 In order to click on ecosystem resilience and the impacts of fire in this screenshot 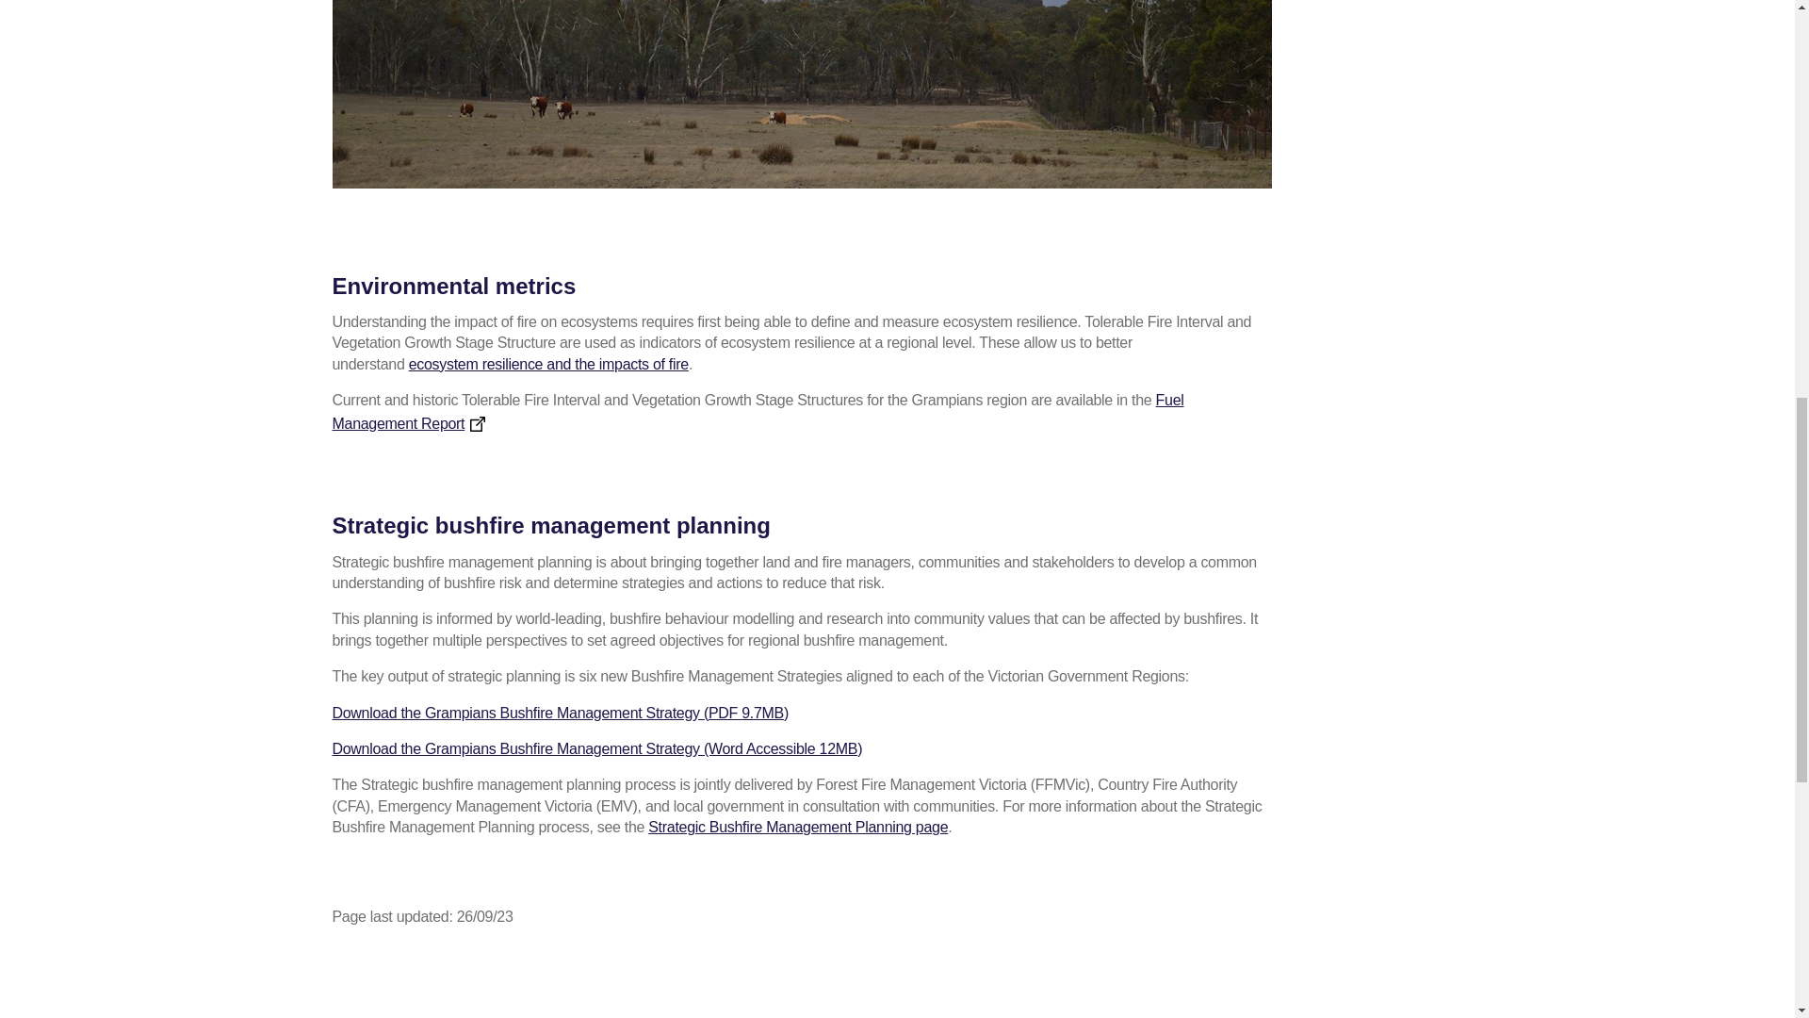, I will do `click(548, 364)`.